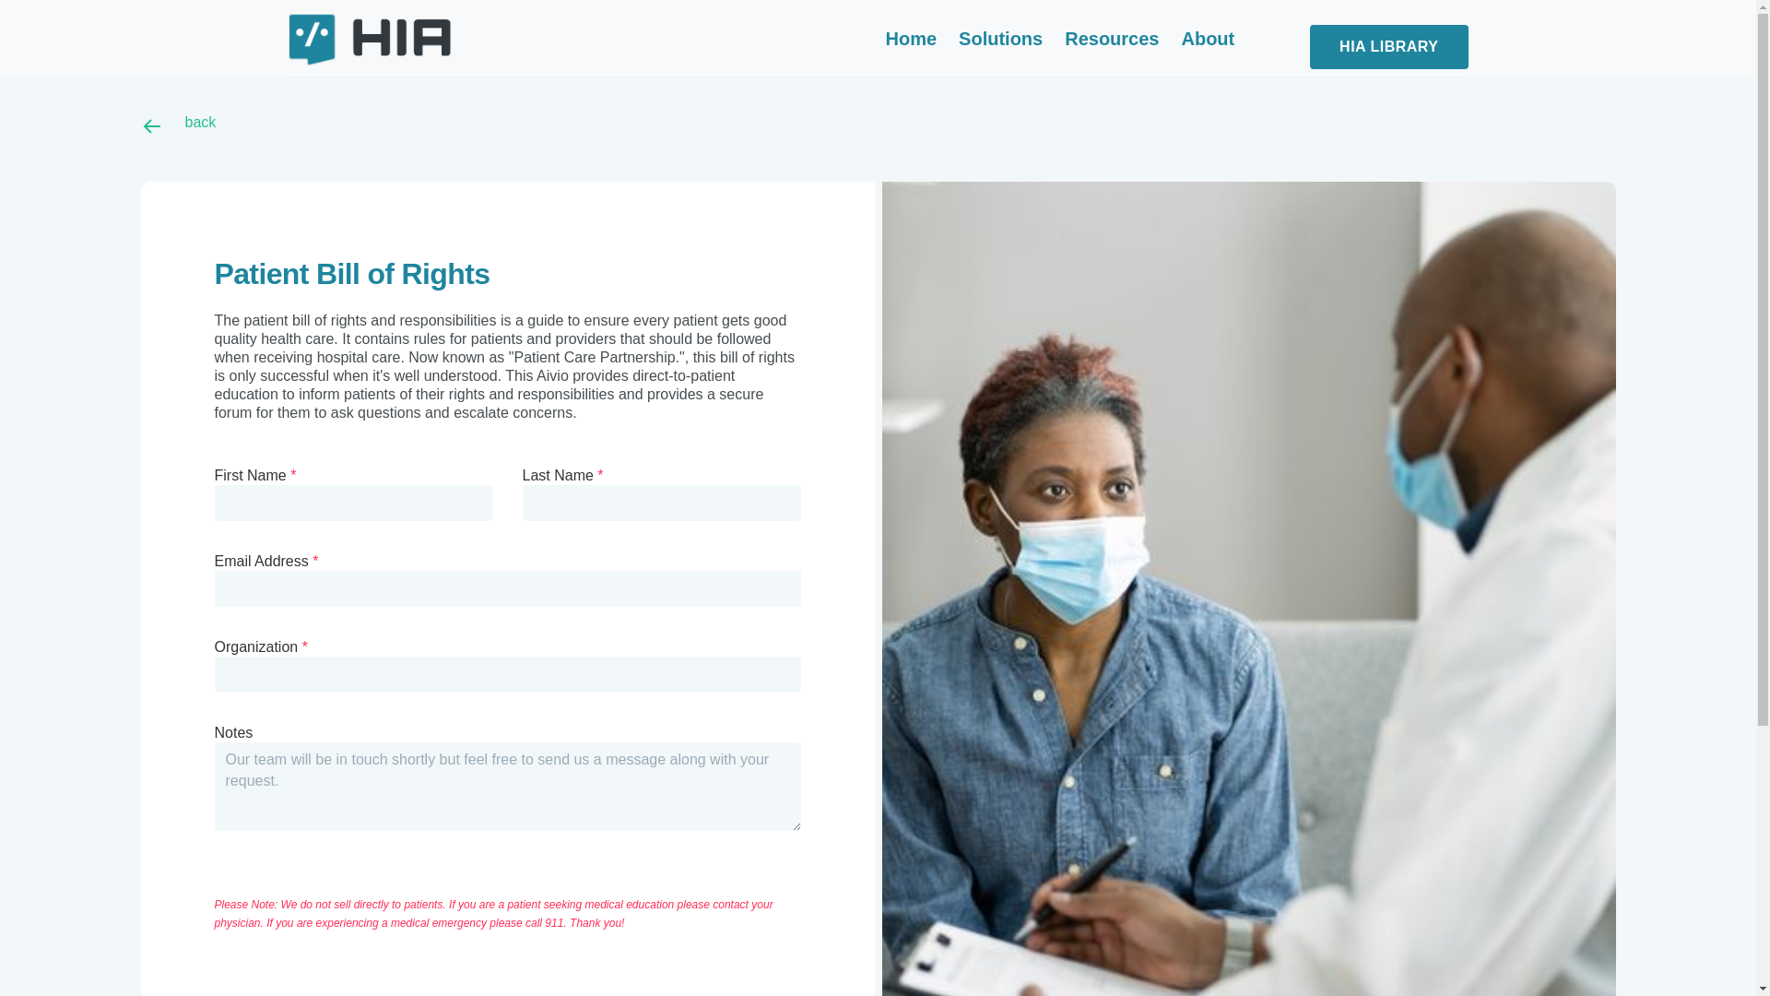 The width and height of the screenshot is (1770, 996). What do you see at coordinates (1388, 46) in the screenshot?
I see `HIA LIBRARY` at bounding box center [1388, 46].